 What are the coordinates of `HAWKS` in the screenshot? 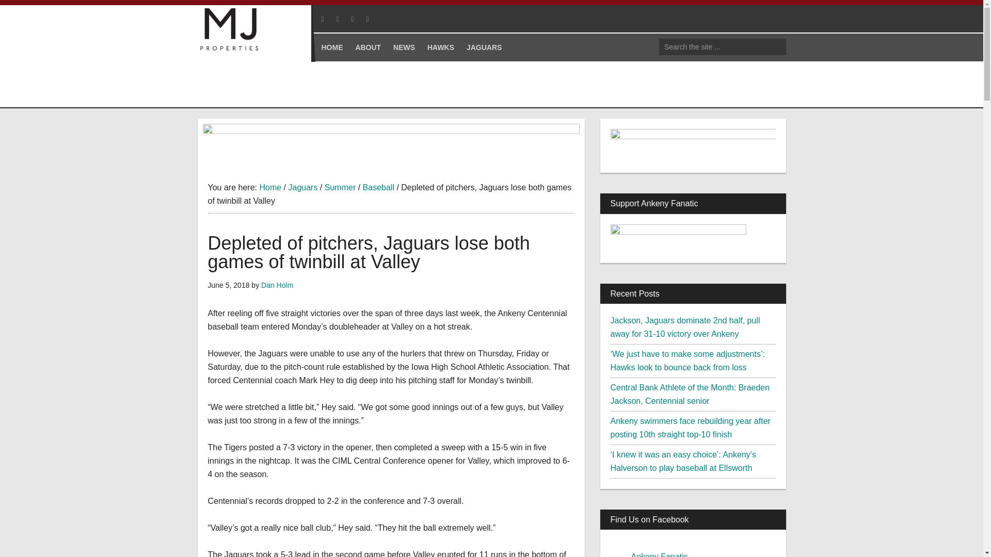 It's located at (441, 47).